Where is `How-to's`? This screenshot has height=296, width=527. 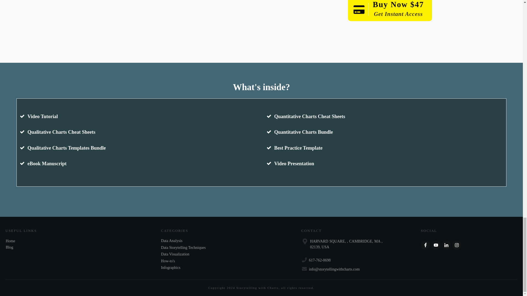
How-to's is located at coordinates (168, 261).